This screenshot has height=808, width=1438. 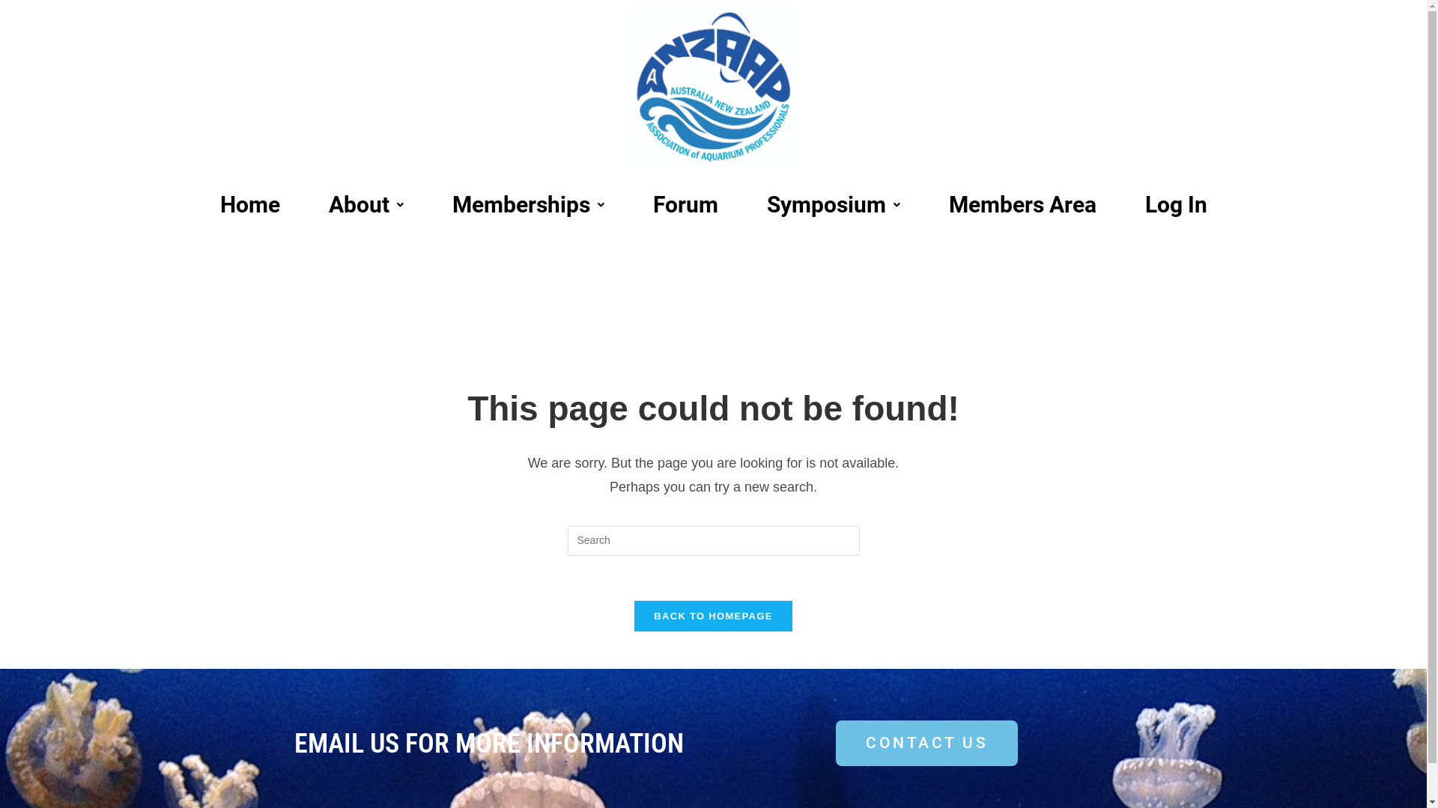 I want to click on BACK TO HOMEPAGE, so click(x=713, y=616).